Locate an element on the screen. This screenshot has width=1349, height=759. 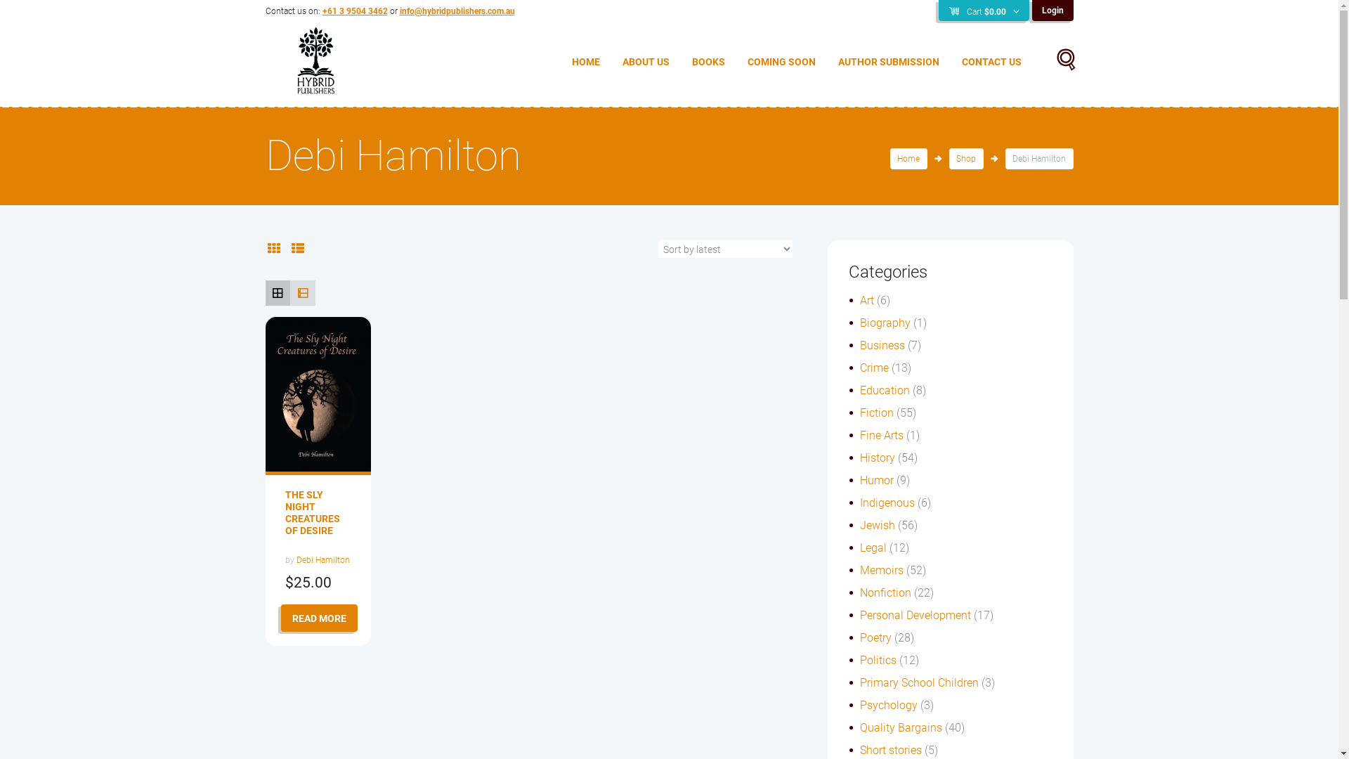
Legal is located at coordinates (873, 547).